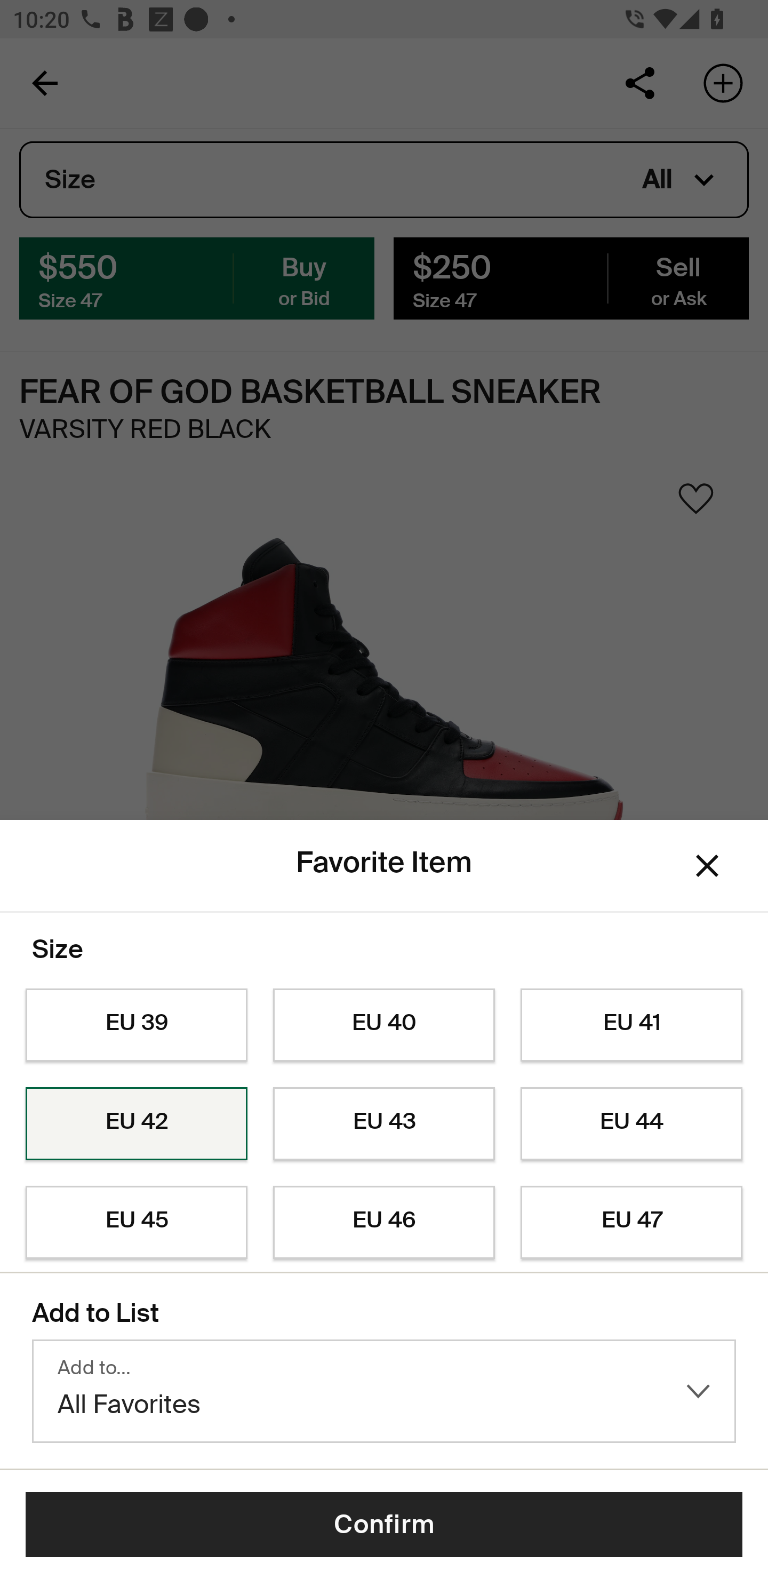 The height and width of the screenshot is (1579, 768). Describe the element at coordinates (631, 1025) in the screenshot. I see `EU 41` at that location.